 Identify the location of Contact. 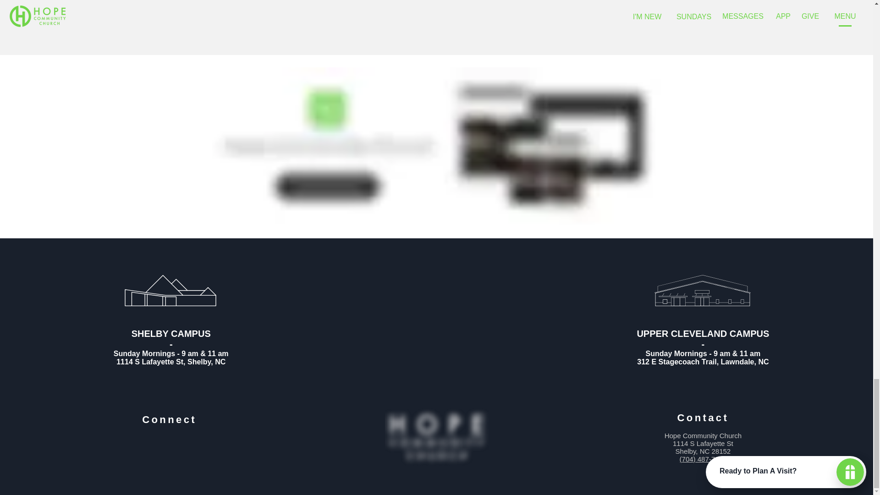
(703, 418).